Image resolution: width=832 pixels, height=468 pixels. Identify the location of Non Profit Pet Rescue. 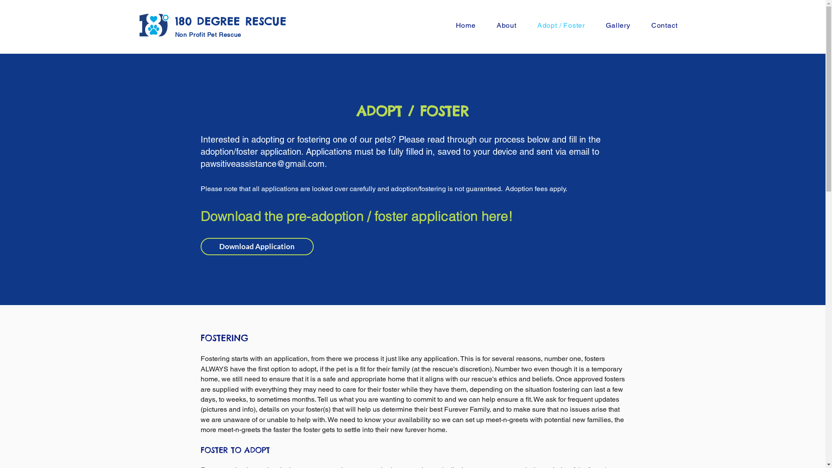
(208, 35).